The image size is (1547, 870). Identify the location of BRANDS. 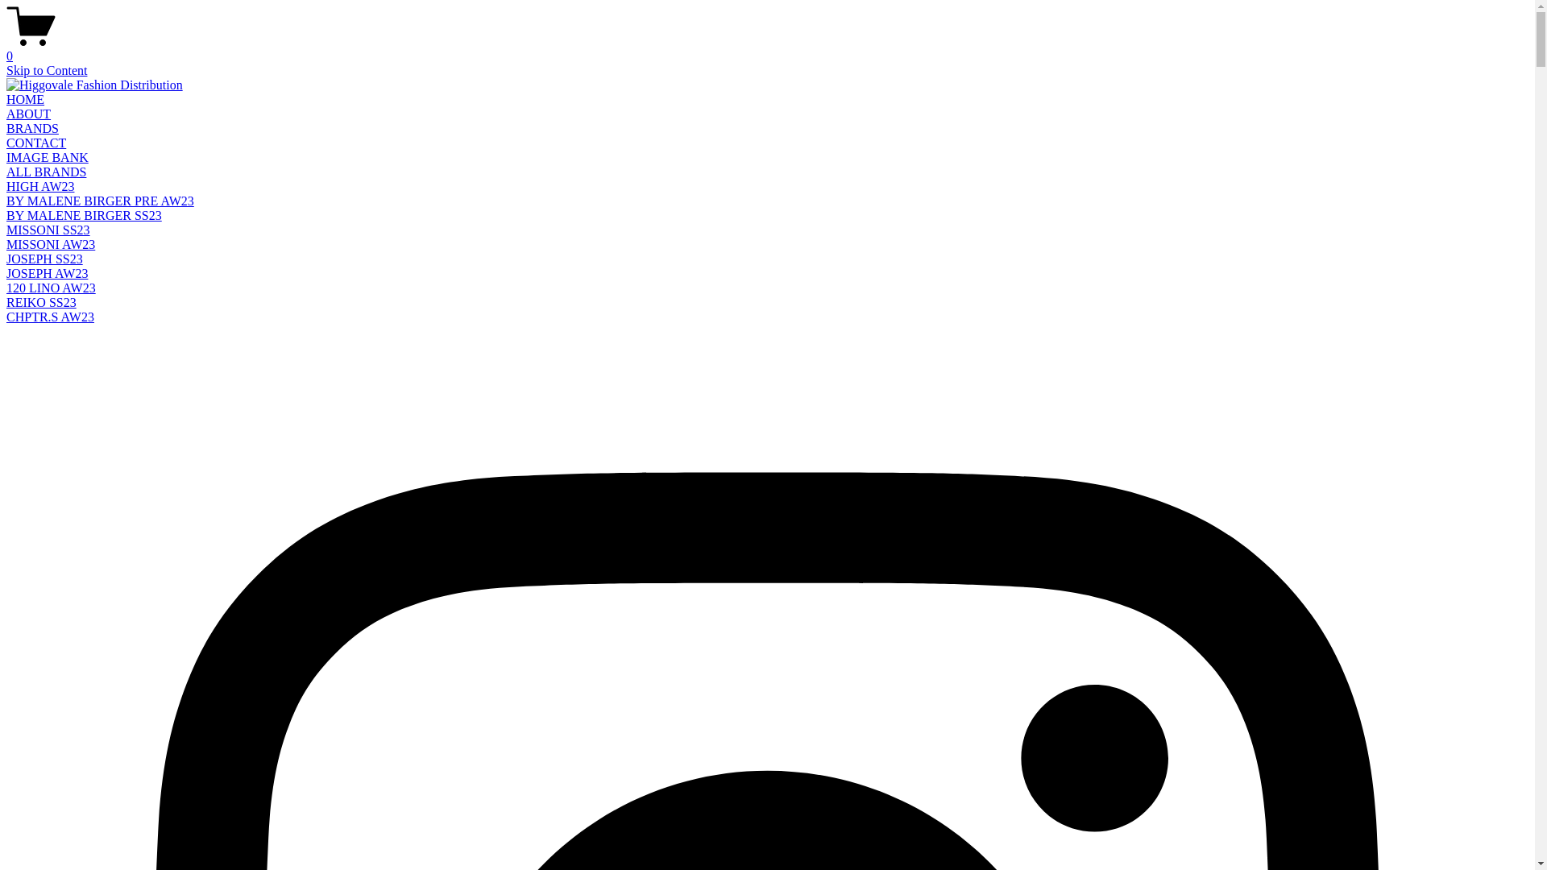
(32, 129).